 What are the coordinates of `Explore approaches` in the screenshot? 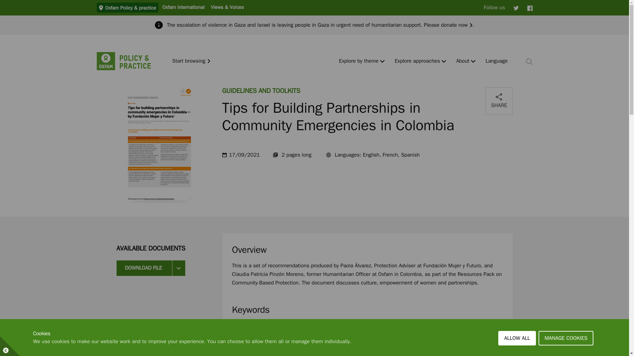 It's located at (417, 61).